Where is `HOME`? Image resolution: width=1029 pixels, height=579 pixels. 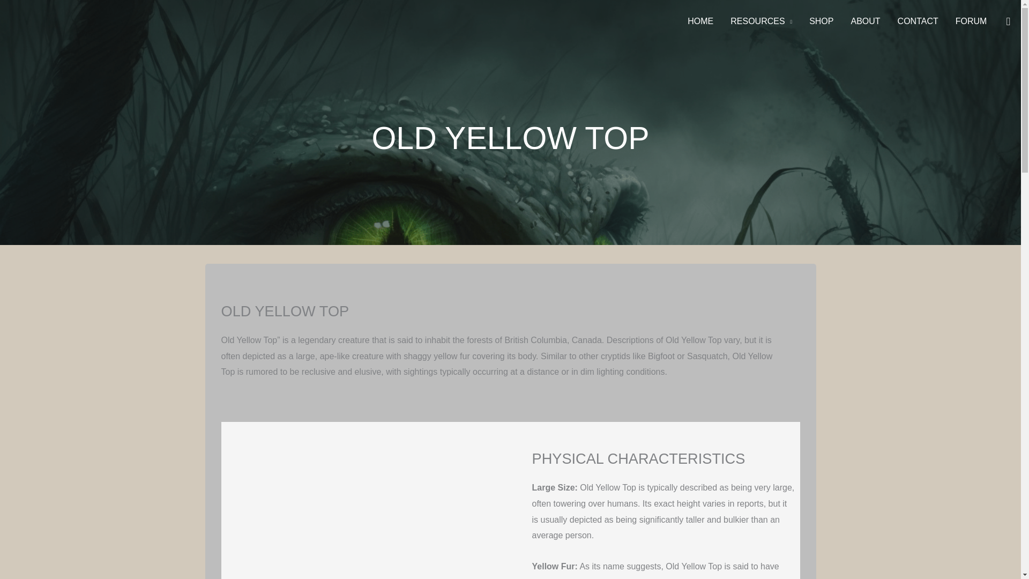 HOME is located at coordinates (700, 21).